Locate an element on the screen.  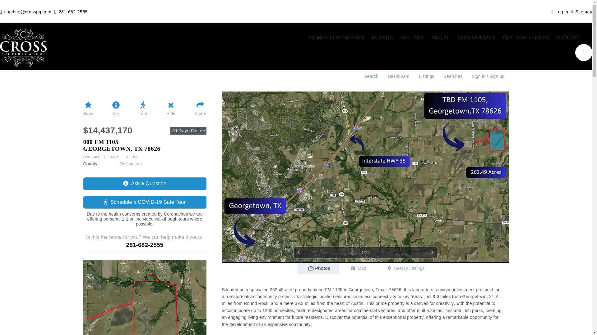
BUTTON ICON is located at coordinates (584, 52).